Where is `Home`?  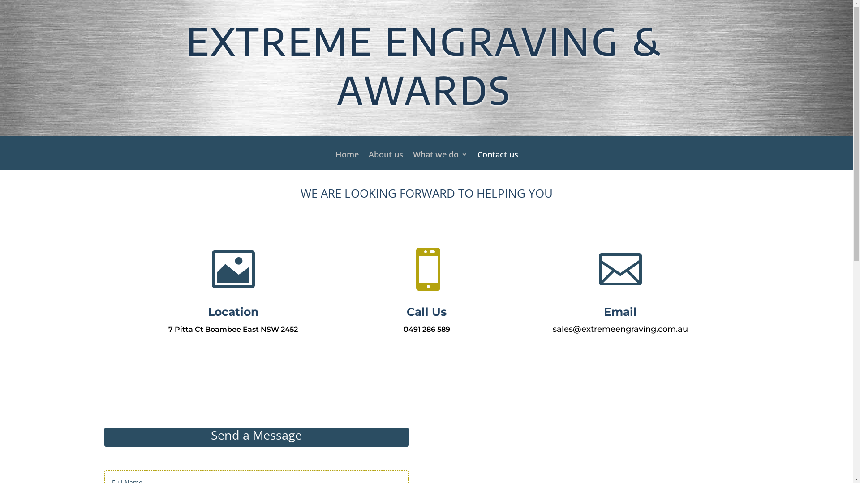
Home is located at coordinates (347, 161).